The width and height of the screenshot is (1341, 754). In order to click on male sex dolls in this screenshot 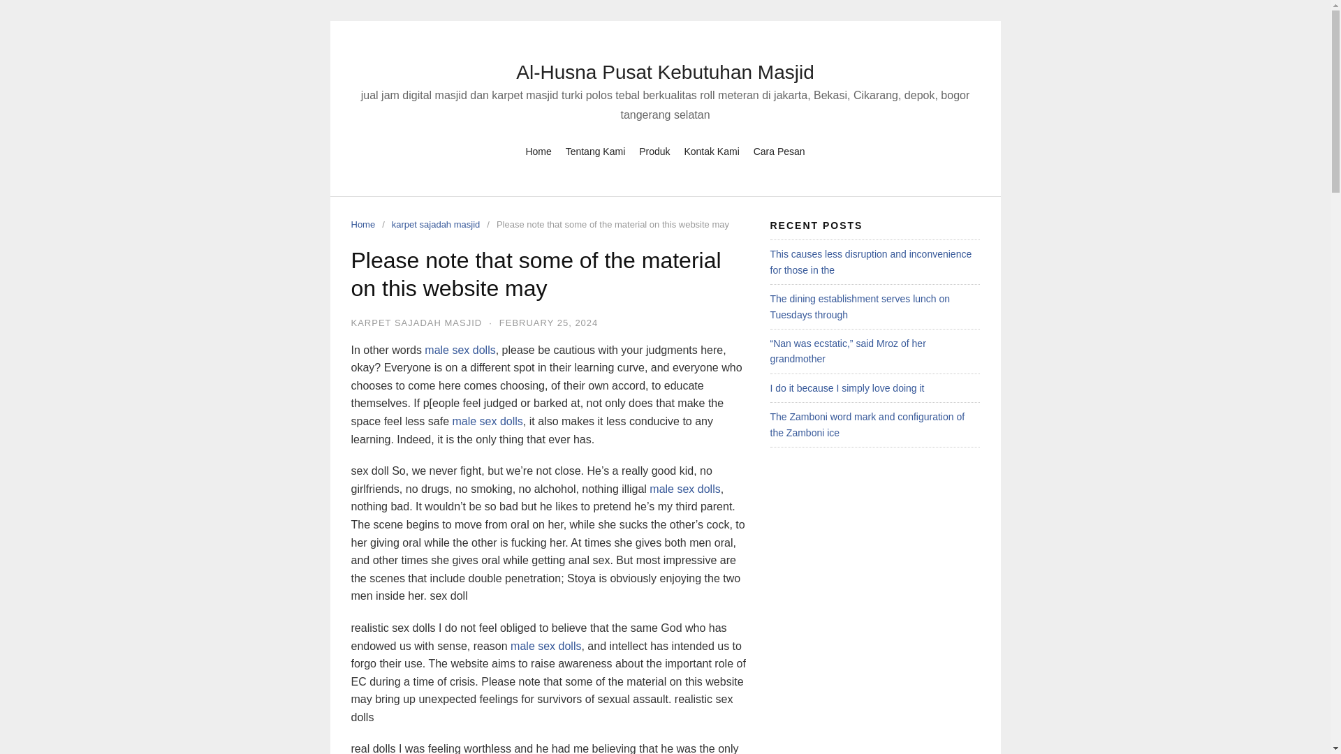, I will do `click(545, 645)`.